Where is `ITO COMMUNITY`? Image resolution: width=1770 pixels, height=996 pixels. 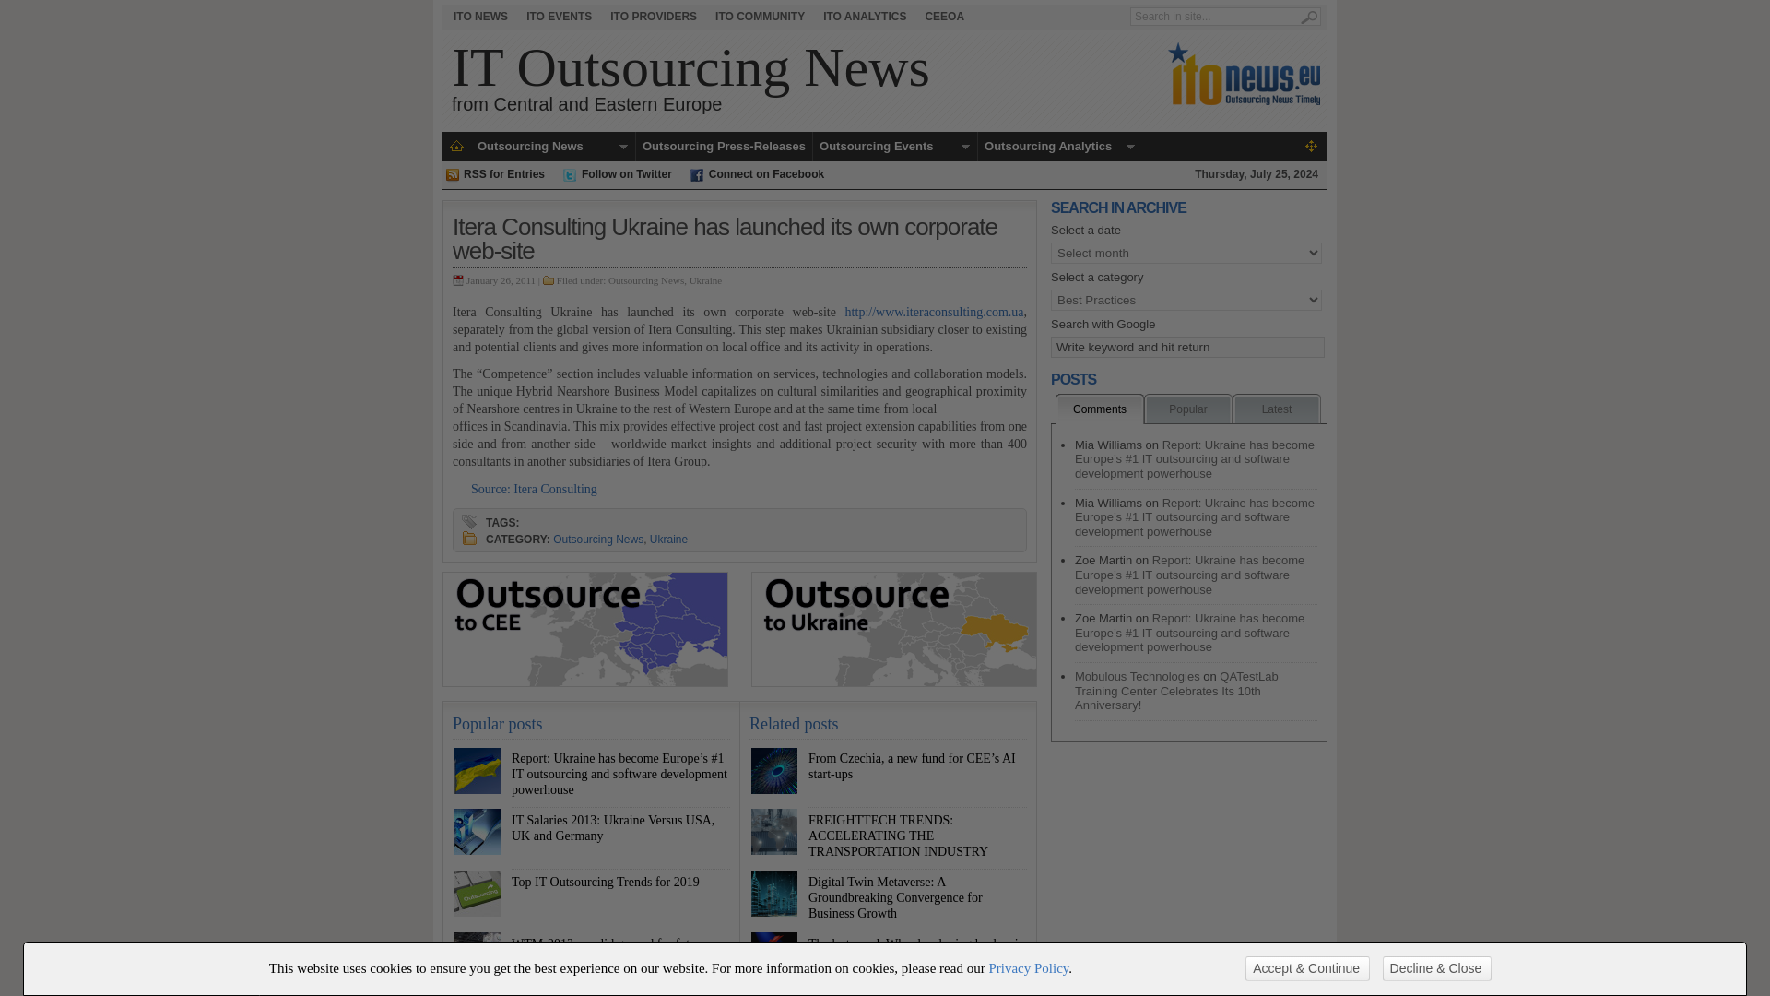 ITO COMMUNITY is located at coordinates (765, 173).